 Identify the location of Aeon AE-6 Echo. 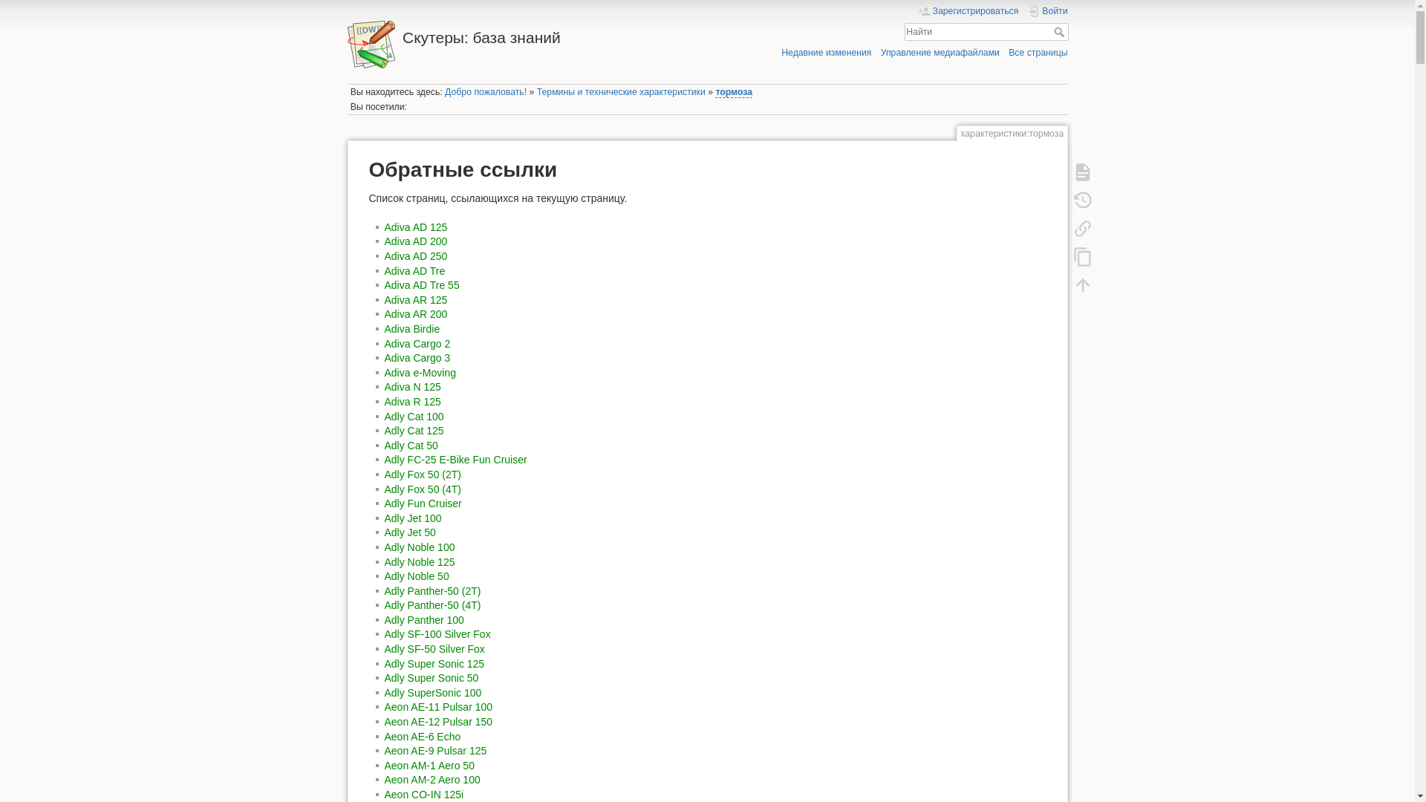
(423, 737).